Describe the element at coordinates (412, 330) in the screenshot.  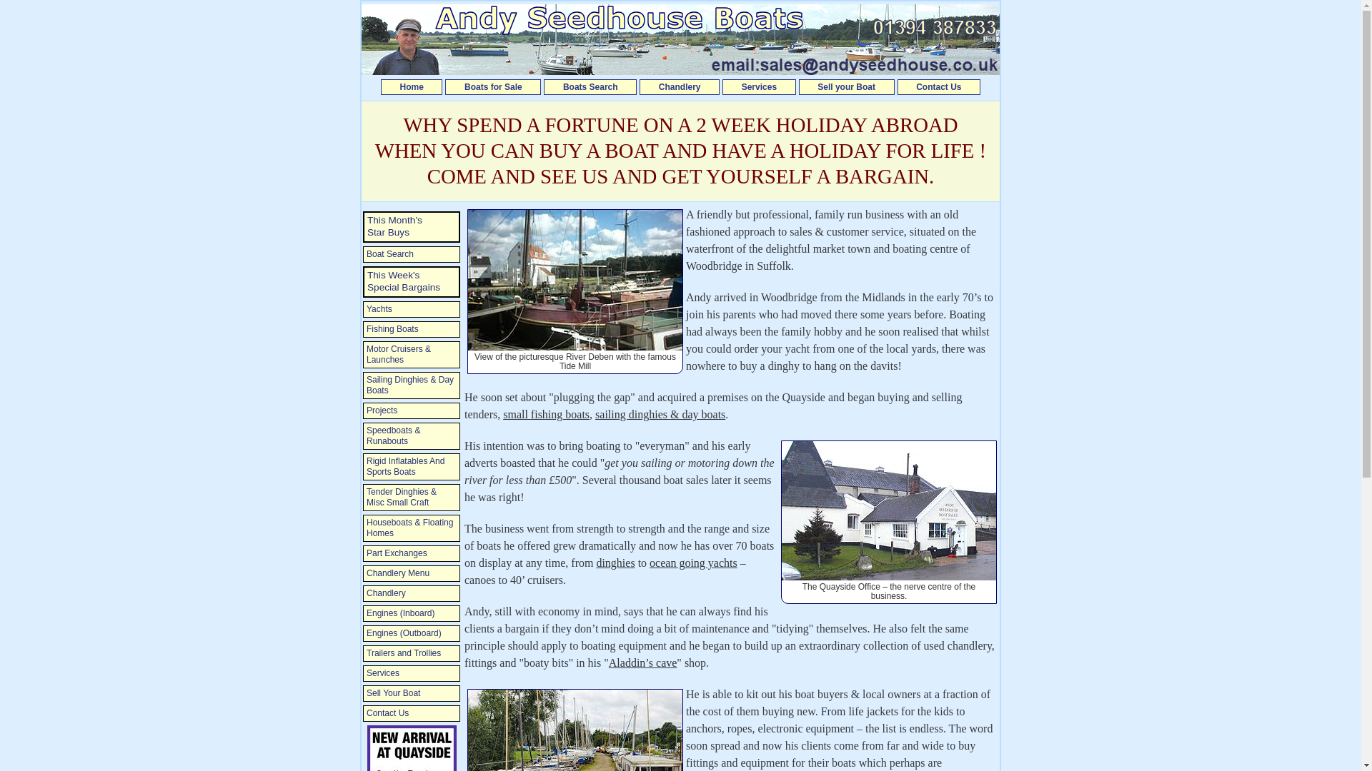
I see `Fishing Boats` at that location.